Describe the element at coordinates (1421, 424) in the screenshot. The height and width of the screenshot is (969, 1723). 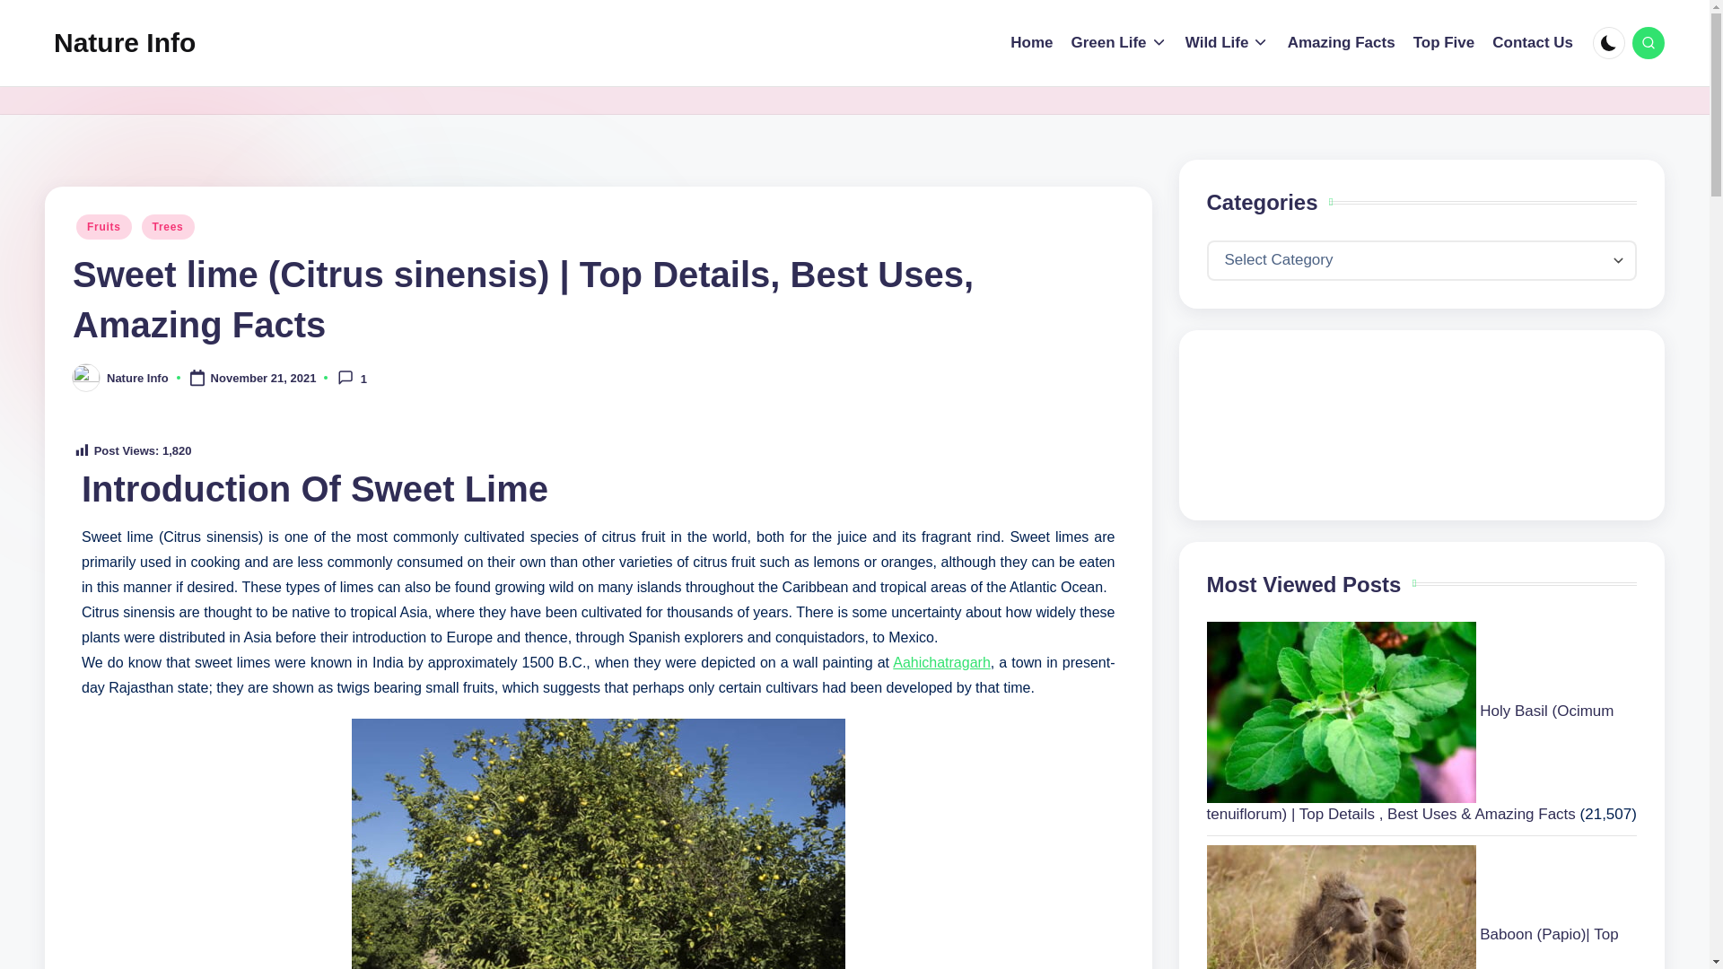
I see `Advertisement` at that location.